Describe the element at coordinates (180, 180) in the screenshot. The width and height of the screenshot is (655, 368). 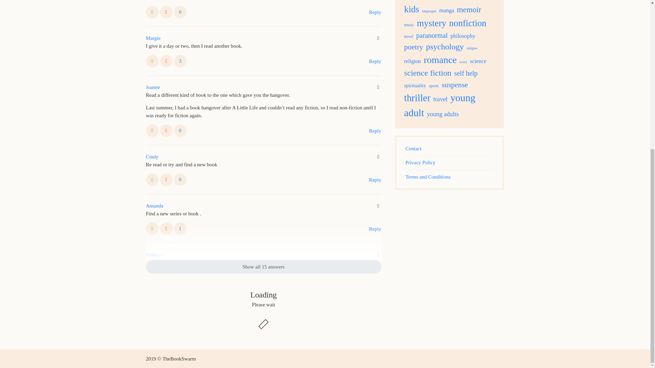
I see `Rating` at that location.